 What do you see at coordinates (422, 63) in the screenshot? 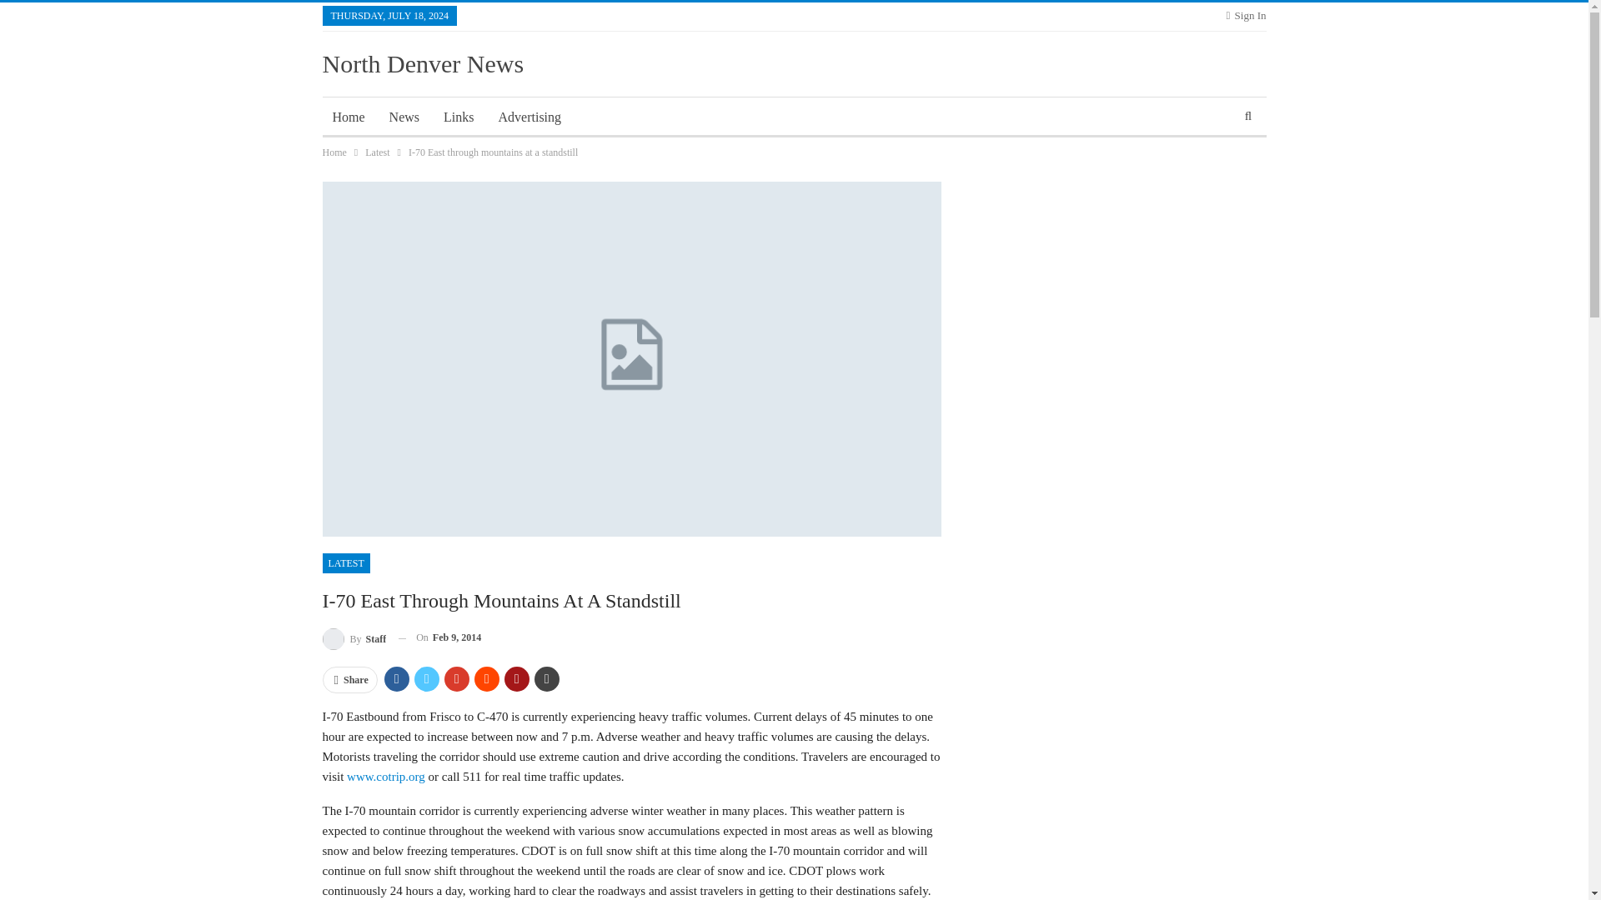
I see `North Denver News` at bounding box center [422, 63].